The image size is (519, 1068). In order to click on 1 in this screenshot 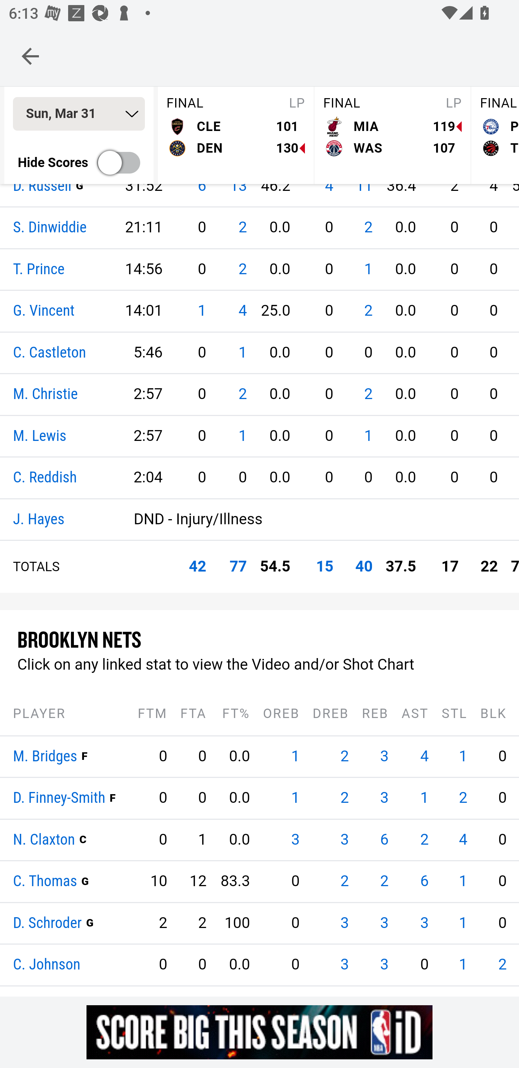, I will do `click(463, 923)`.